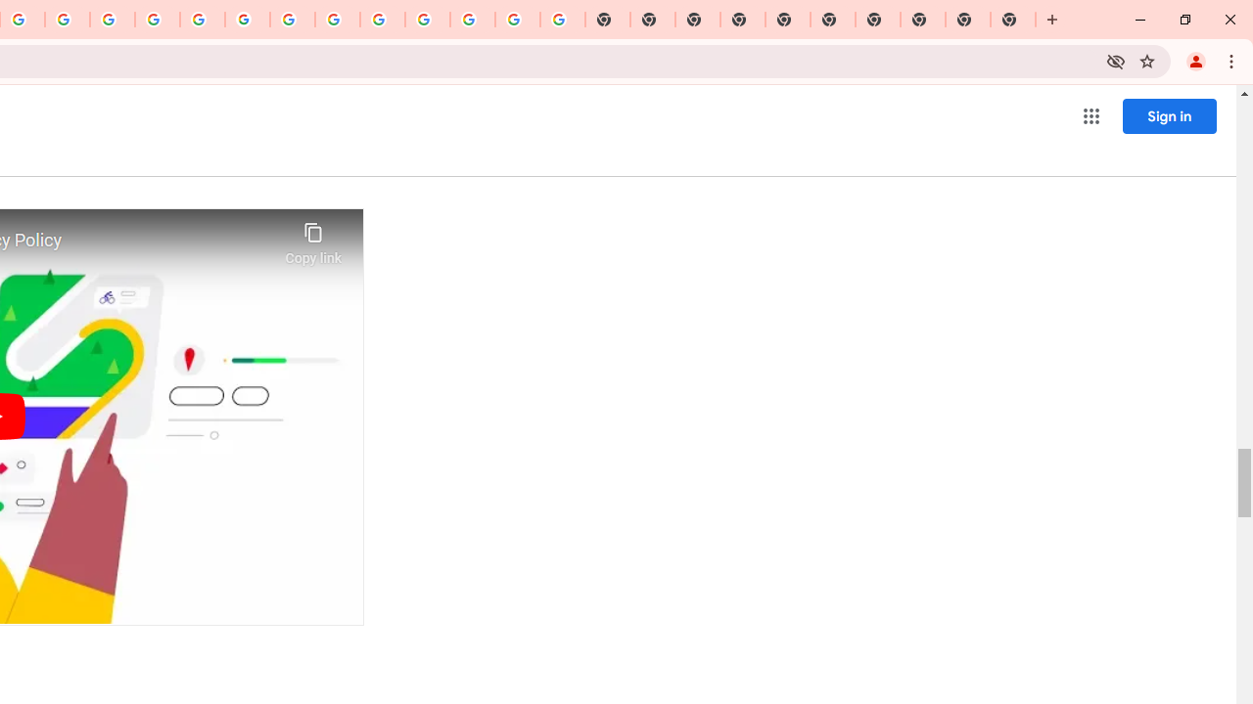 Image resolution: width=1253 pixels, height=704 pixels. What do you see at coordinates (1013, 20) in the screenshot?
I see `New Tab` at bounding box center [1013, 20].